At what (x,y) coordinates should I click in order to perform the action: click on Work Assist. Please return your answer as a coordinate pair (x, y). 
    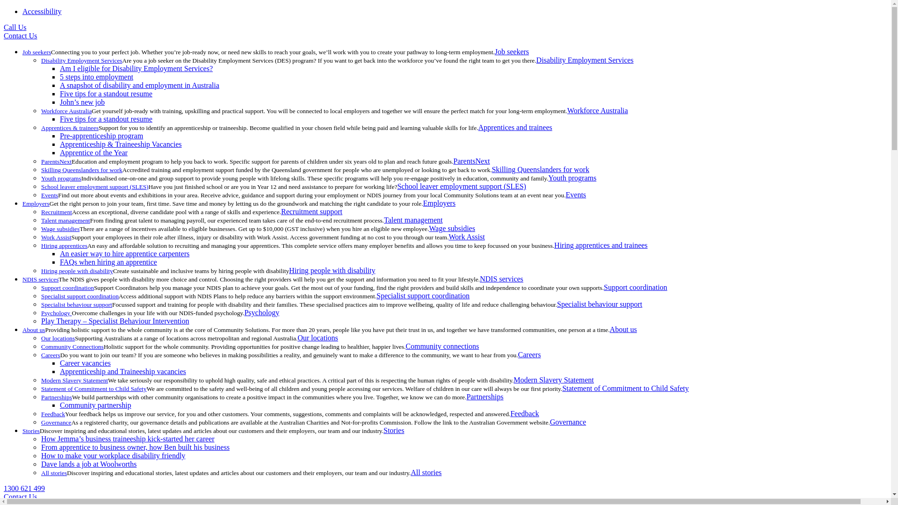
    Looking at the image, I should click on (467, 237).